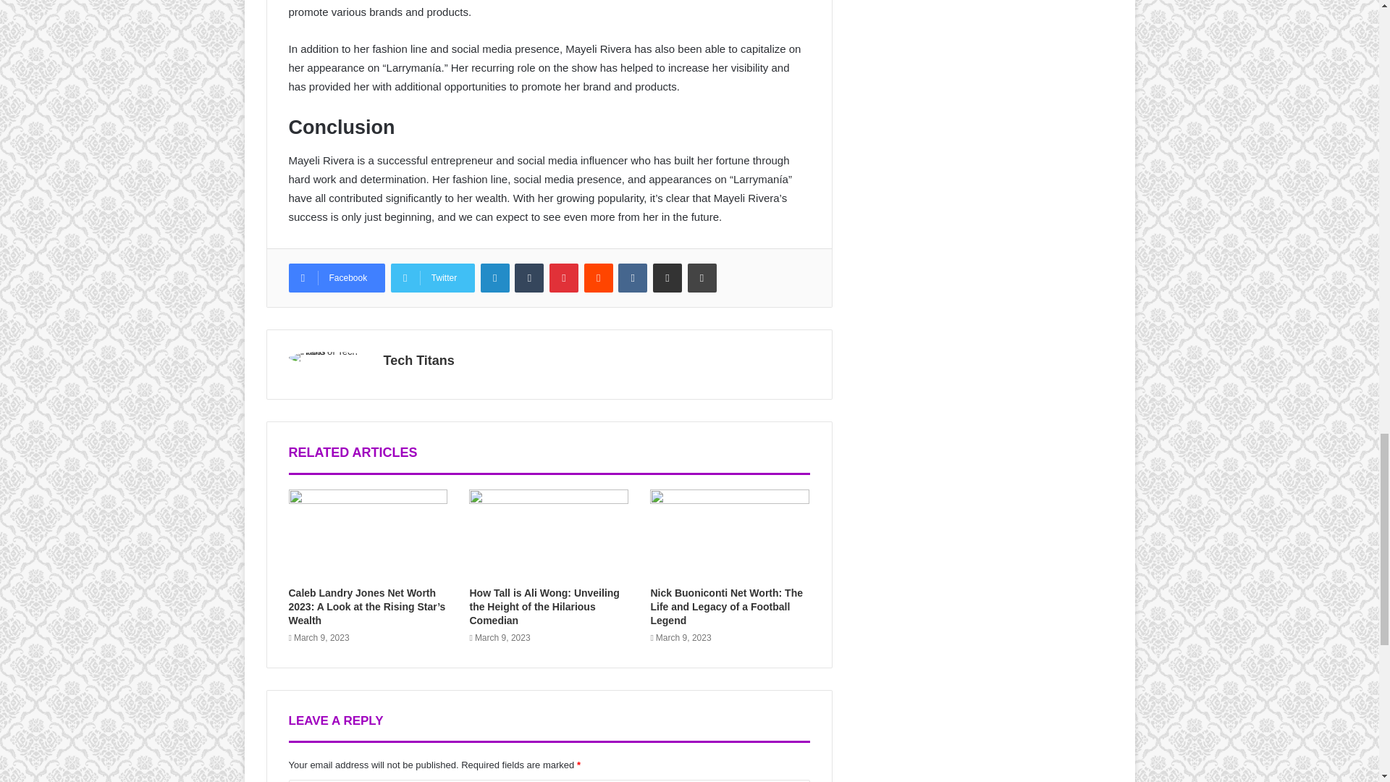 This screenshot has width=1390, height=782. I want to click on VKontakte, so click(633, 277).